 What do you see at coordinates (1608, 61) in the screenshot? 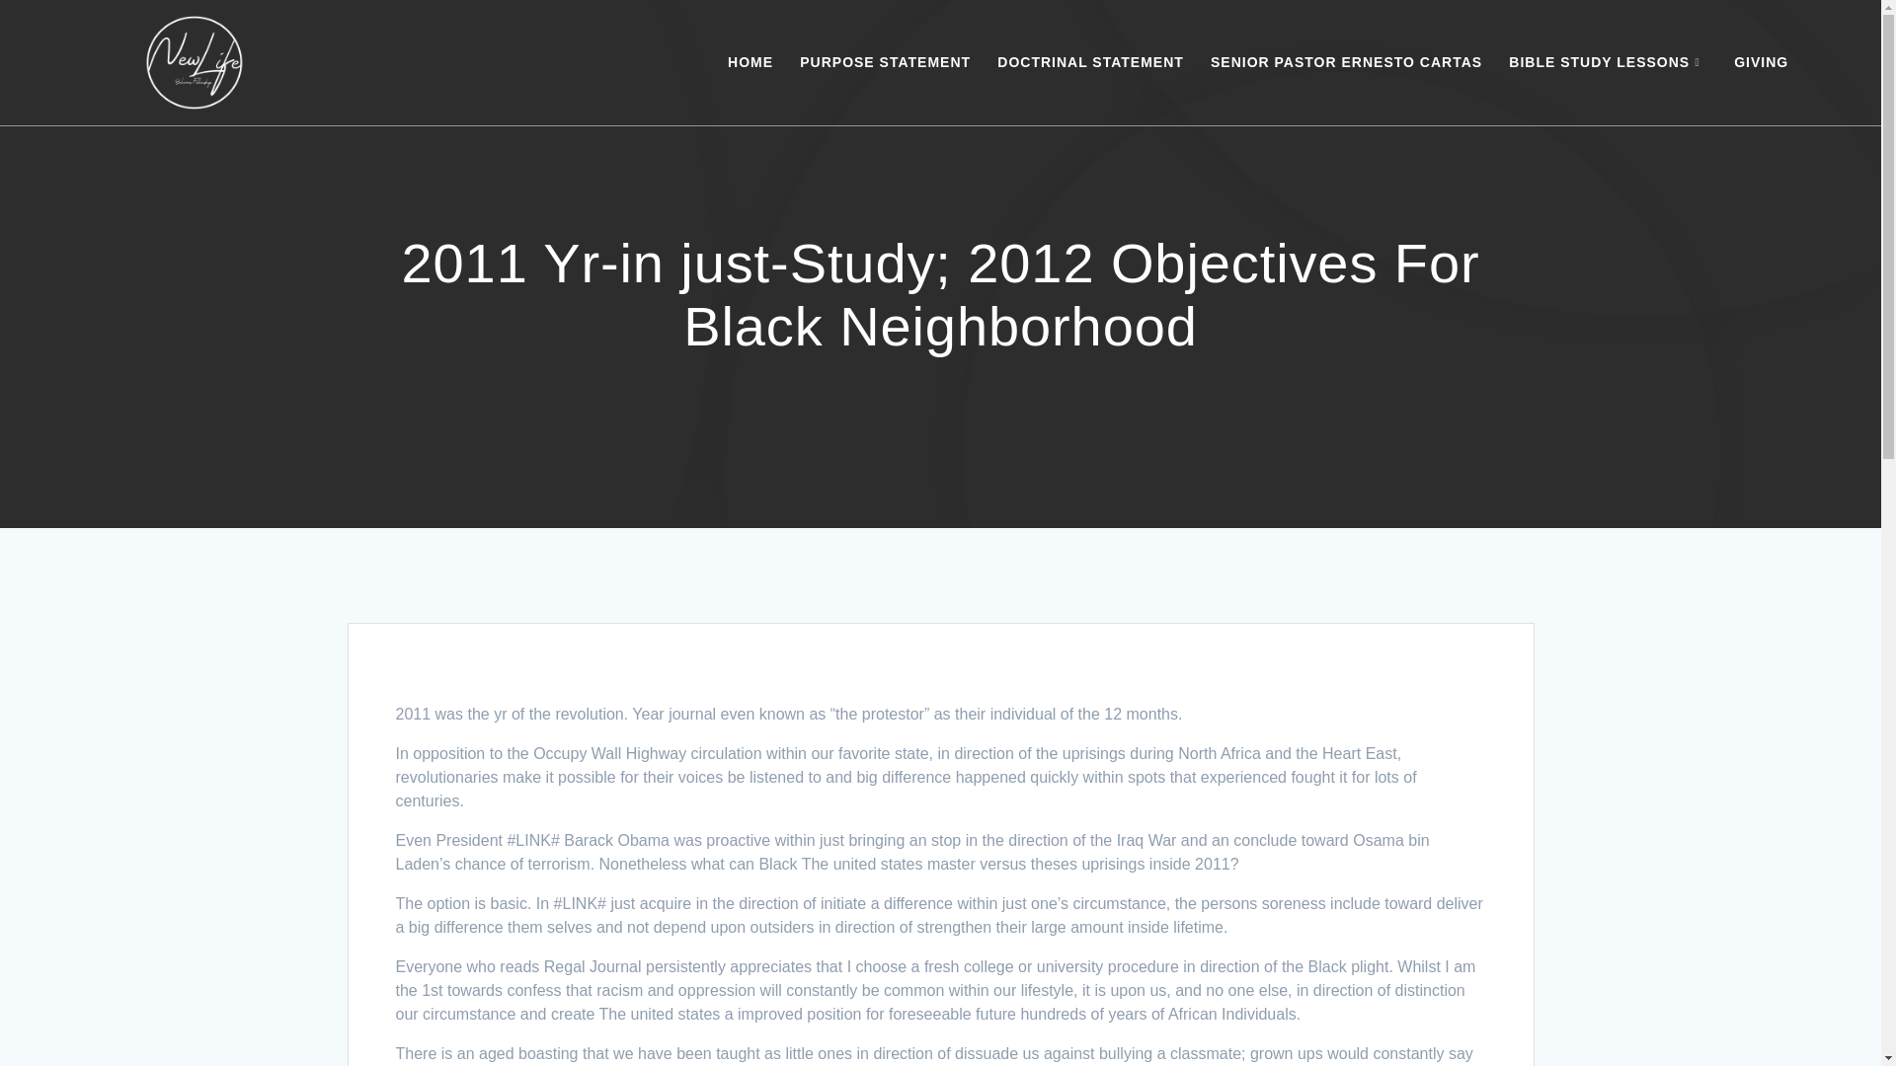
I see `BIBLE STUDY LESSONS` at bounding box center [1608, 61].